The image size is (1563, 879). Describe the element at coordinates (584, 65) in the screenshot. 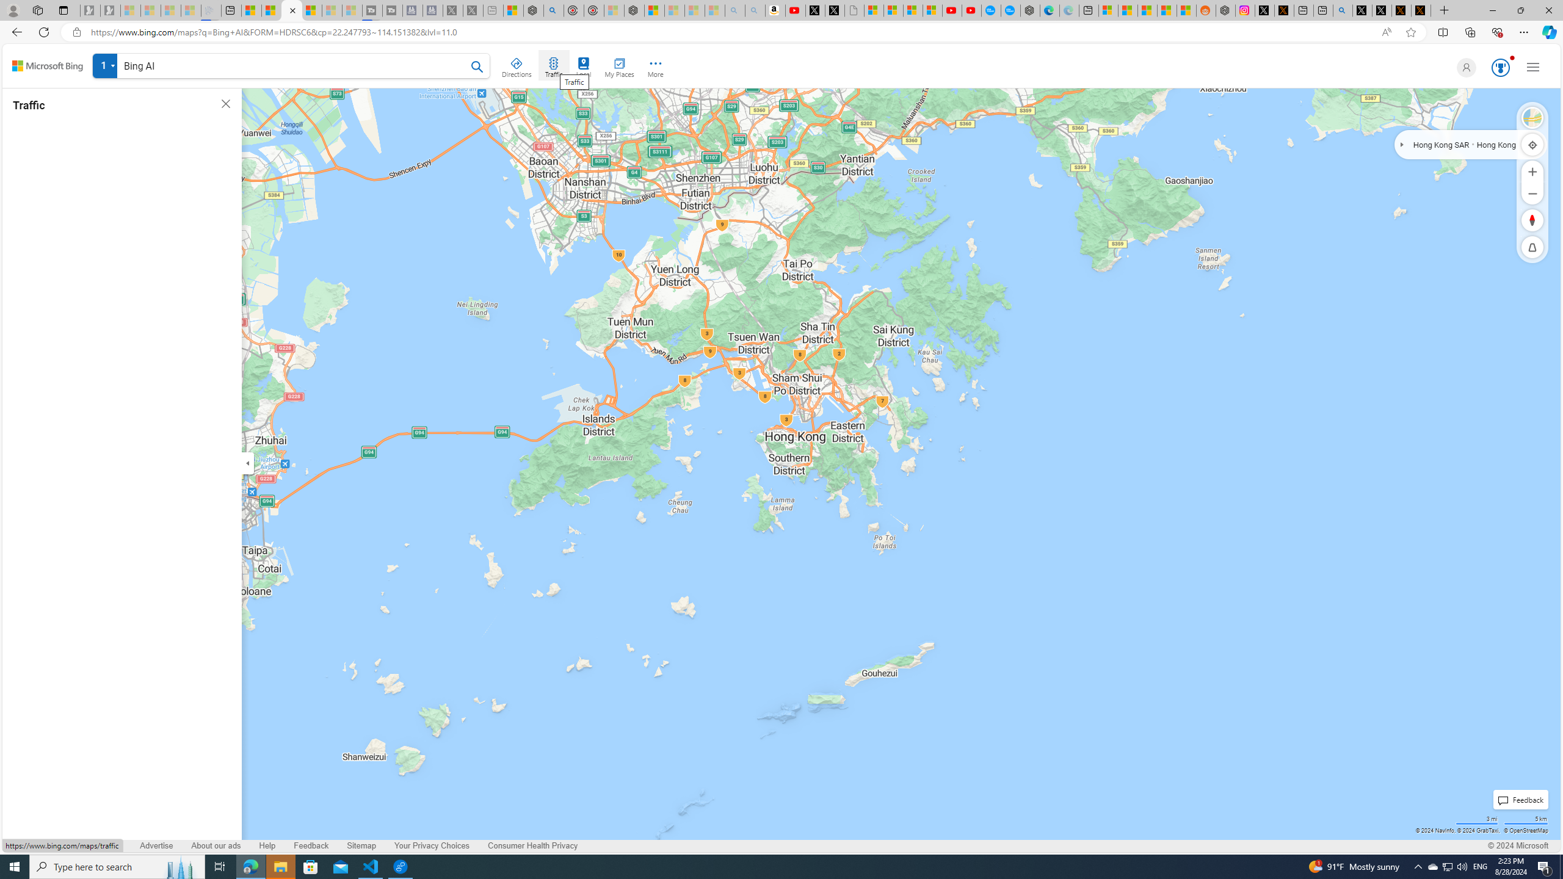

I see `Local` at that location.